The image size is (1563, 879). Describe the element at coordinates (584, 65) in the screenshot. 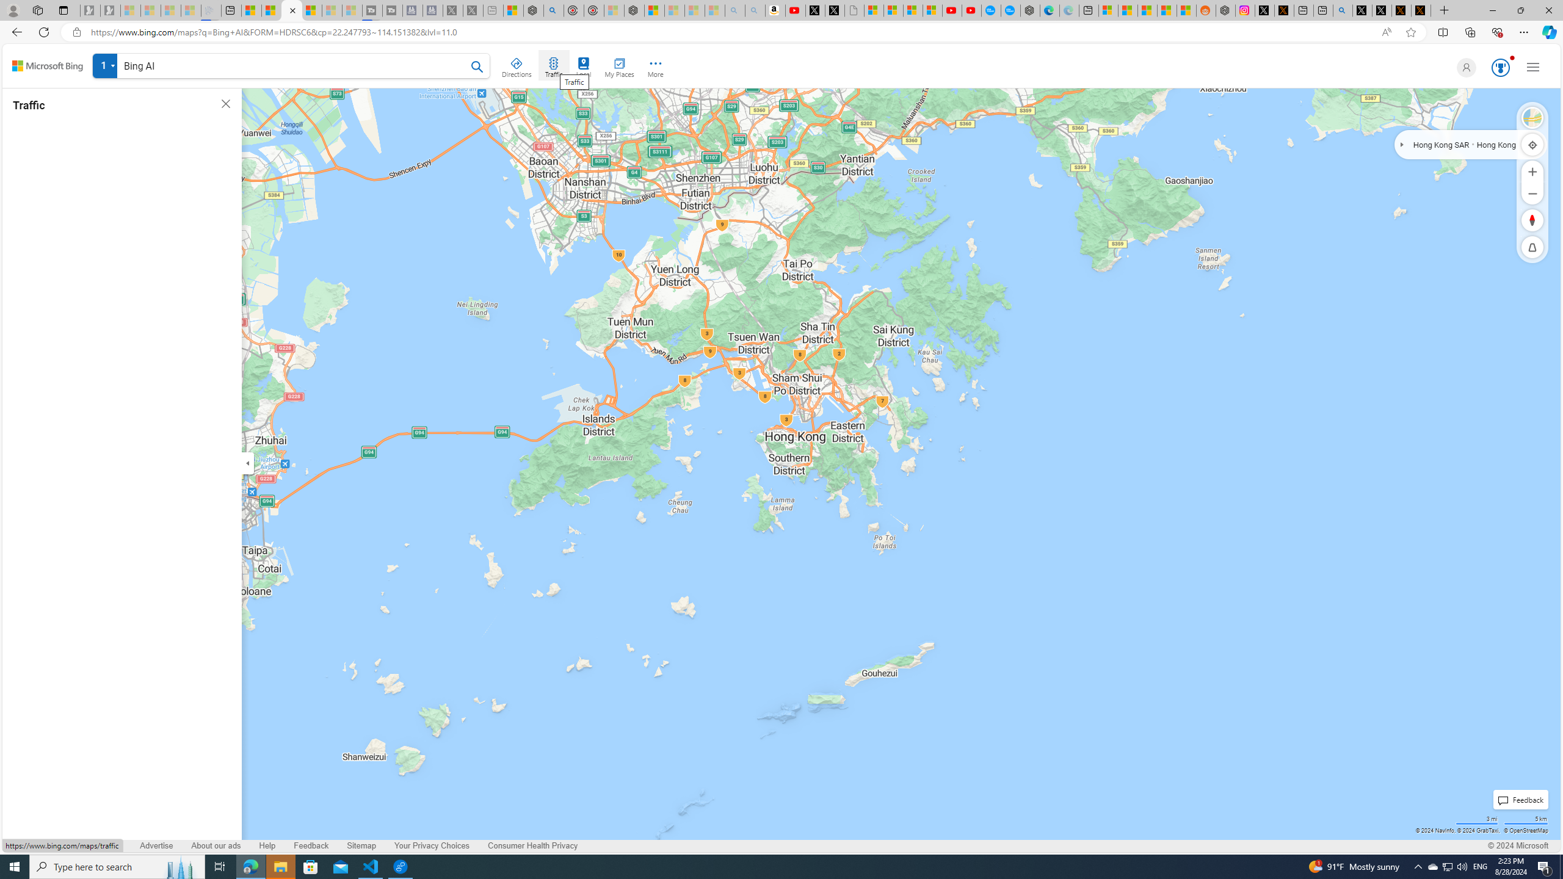

I see `Local` at that location.